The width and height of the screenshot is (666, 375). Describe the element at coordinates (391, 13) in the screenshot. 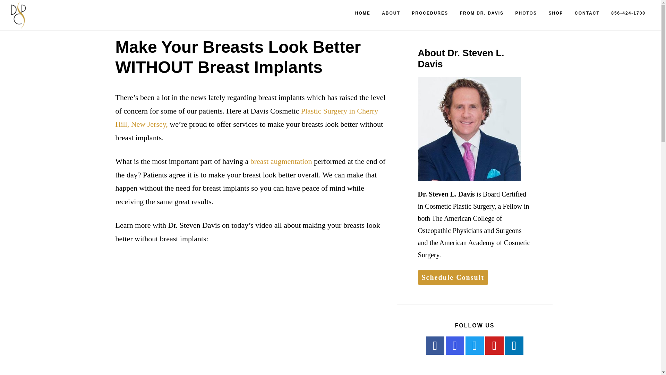

I see `ABOUT` at that location.